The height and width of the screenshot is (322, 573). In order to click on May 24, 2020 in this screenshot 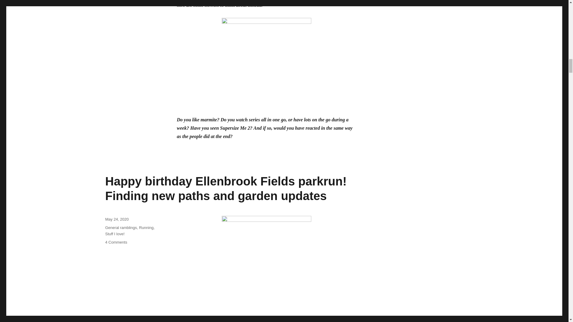, I will do `click(116, 219)`.